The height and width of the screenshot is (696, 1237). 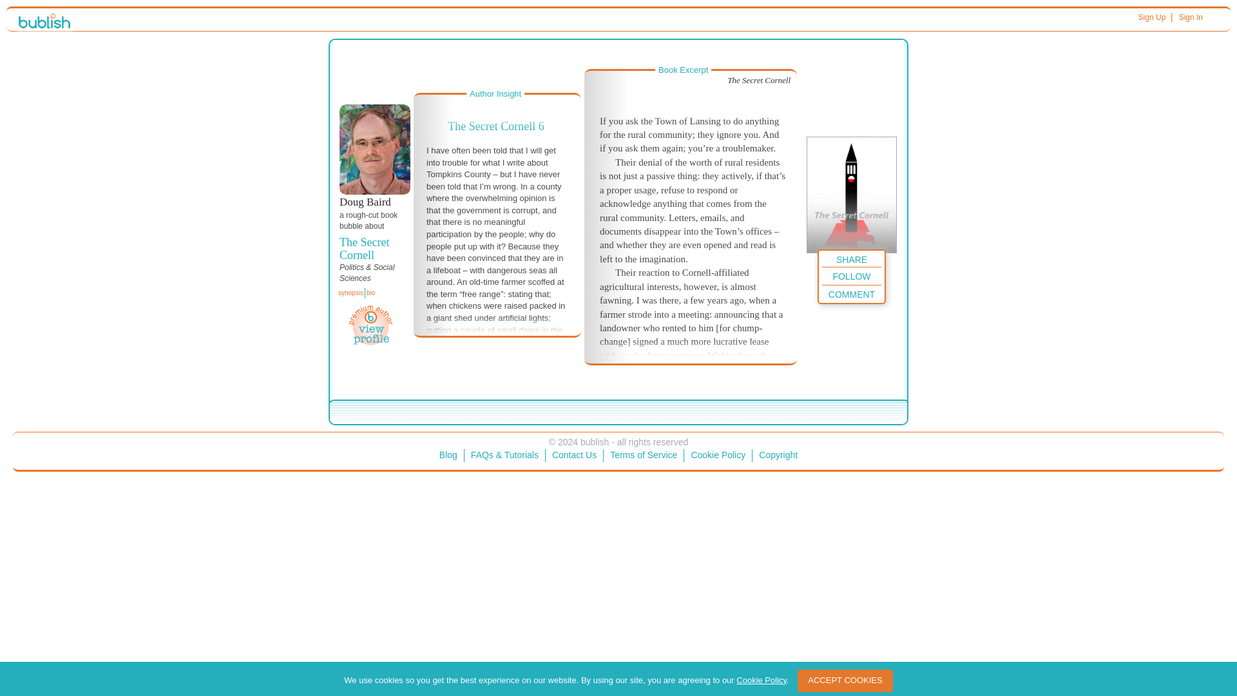 What do you see at coordinates (852, 293) in the screenshot?
I see `COMMENT` at bounding box center [852, 293].